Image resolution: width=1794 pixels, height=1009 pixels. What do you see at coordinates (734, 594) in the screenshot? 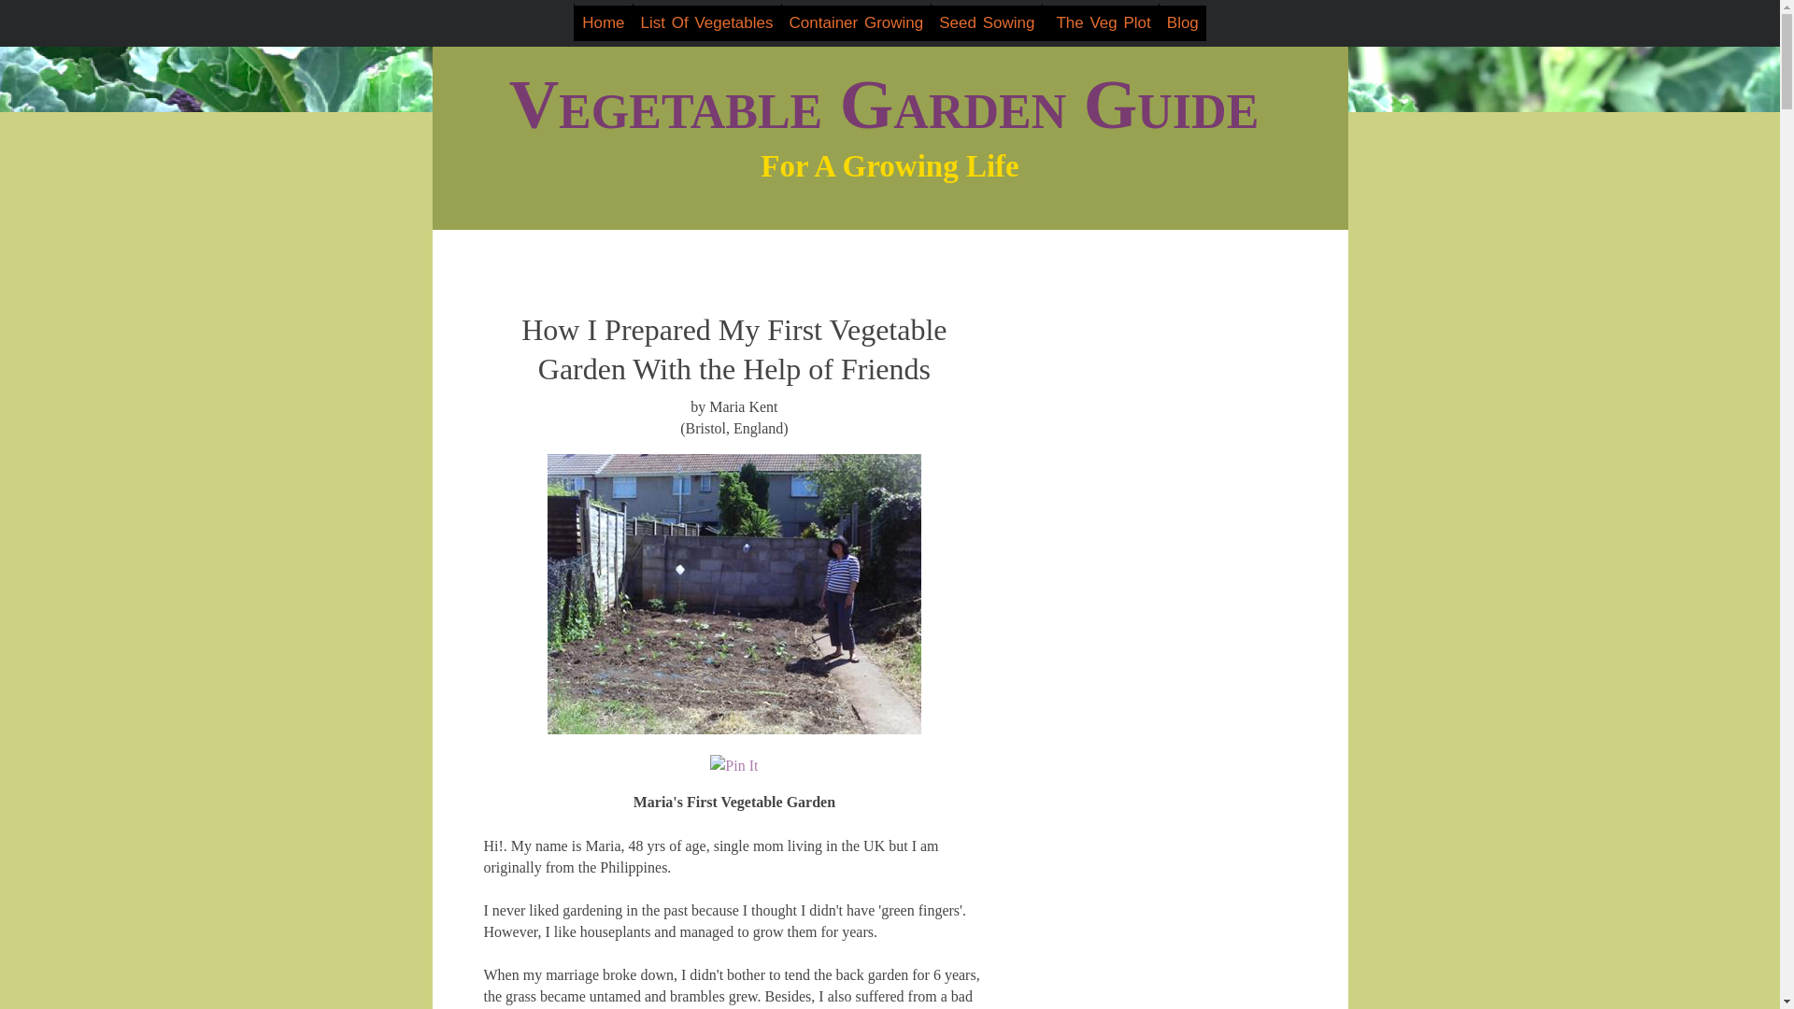
I see `Maria's First Vegetable Garden` at bounding box center [734, 594].